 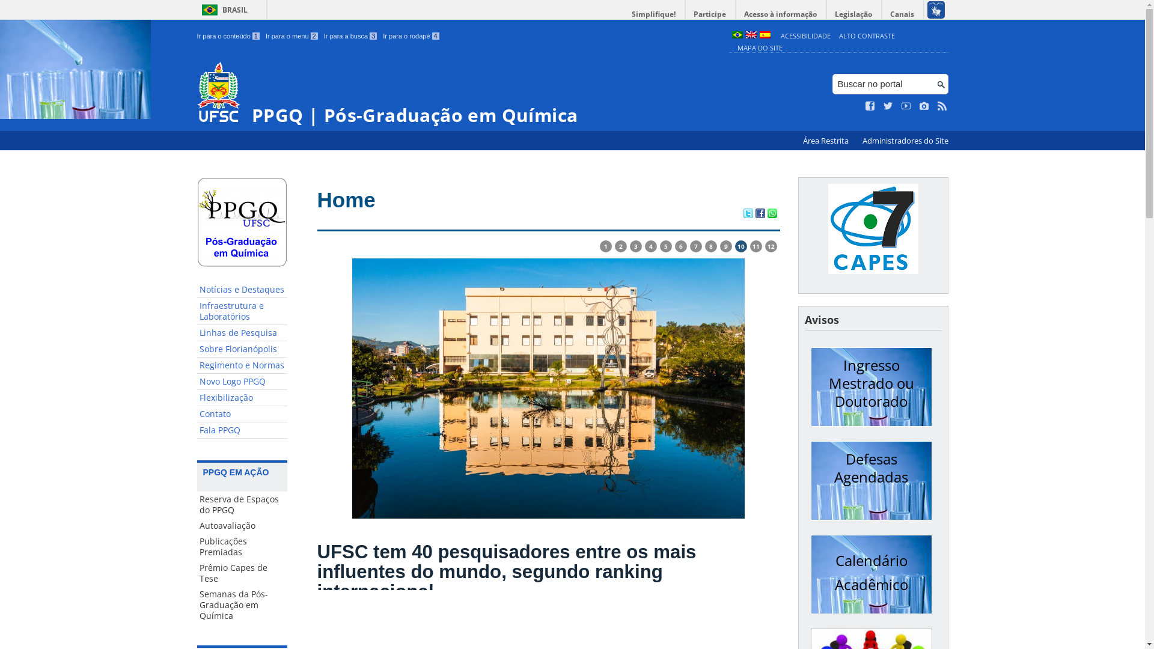 What do you see at coordinates (242, 333) in the screenshot?
I see `Linhas de Pesquisa` at bounding box center [242, 333].